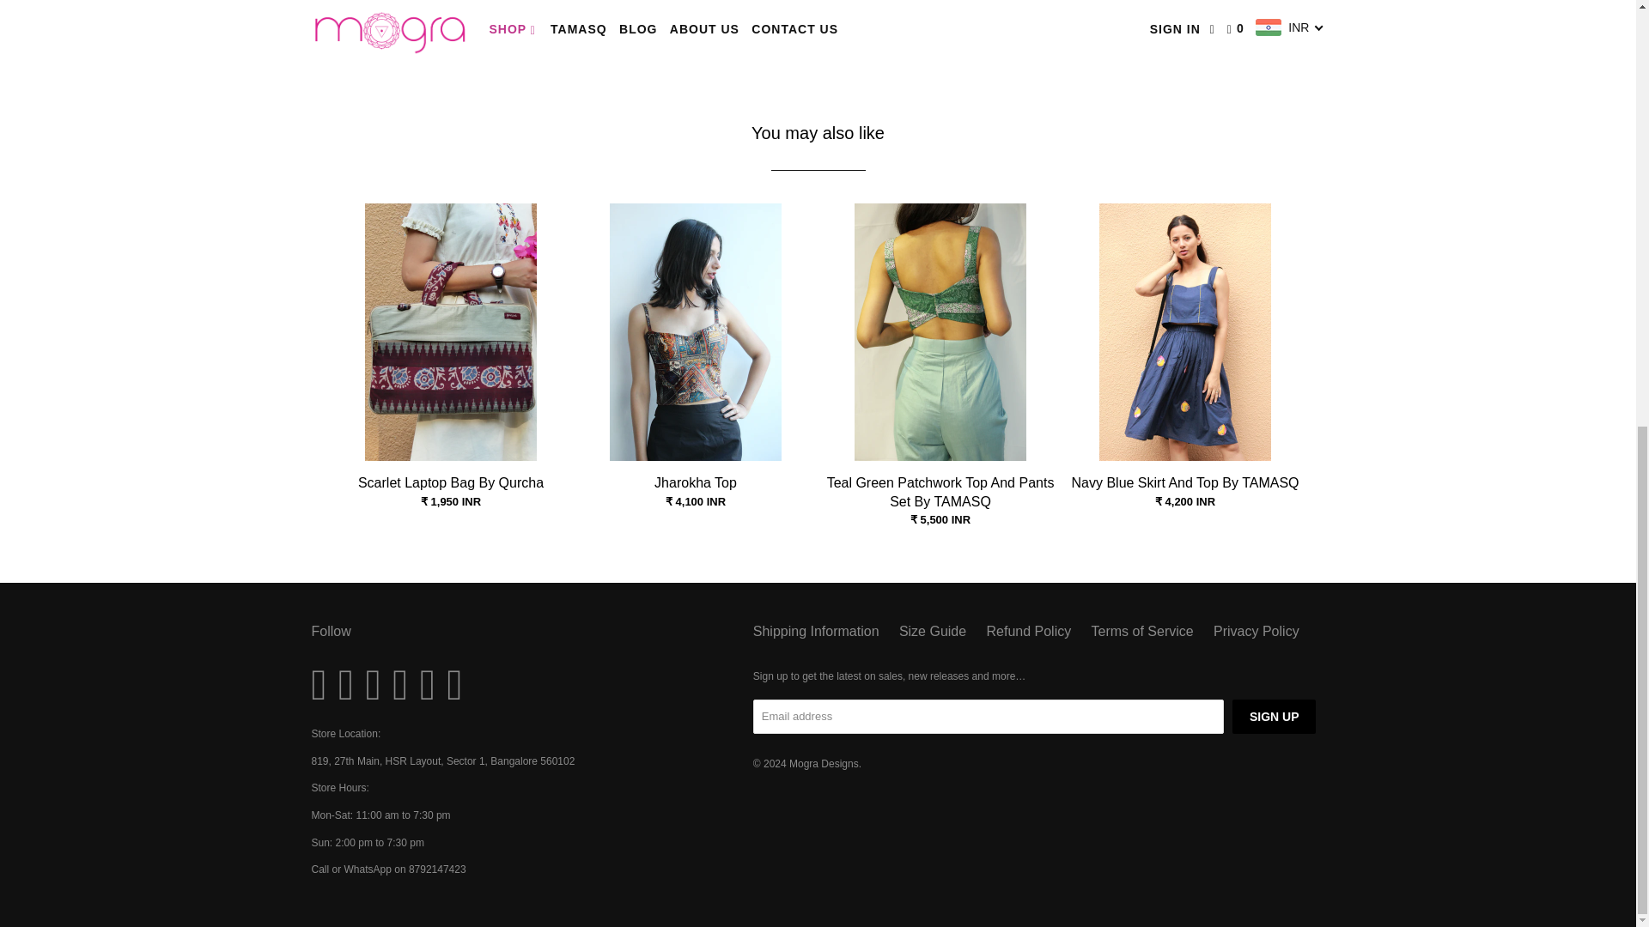 The width and height of the screenshot is (1649, 927). Describe the element at coordinates (404, 685) in the screenshot. I see `Mogra Designs on Instagram` at that location.